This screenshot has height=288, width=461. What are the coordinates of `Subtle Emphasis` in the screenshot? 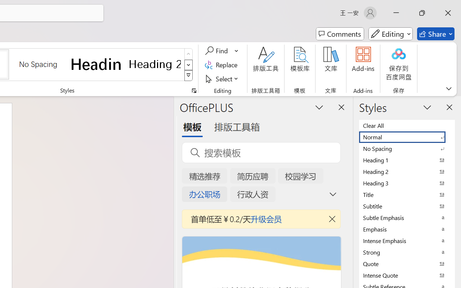 It's located at (407, 217).